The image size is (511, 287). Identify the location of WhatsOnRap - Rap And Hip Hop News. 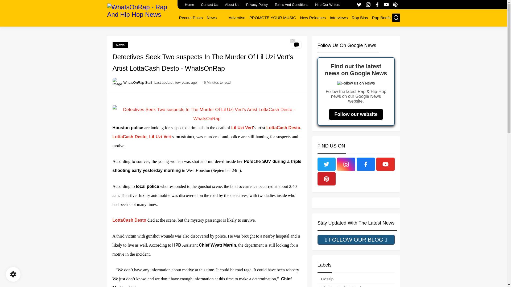
(140, 13).